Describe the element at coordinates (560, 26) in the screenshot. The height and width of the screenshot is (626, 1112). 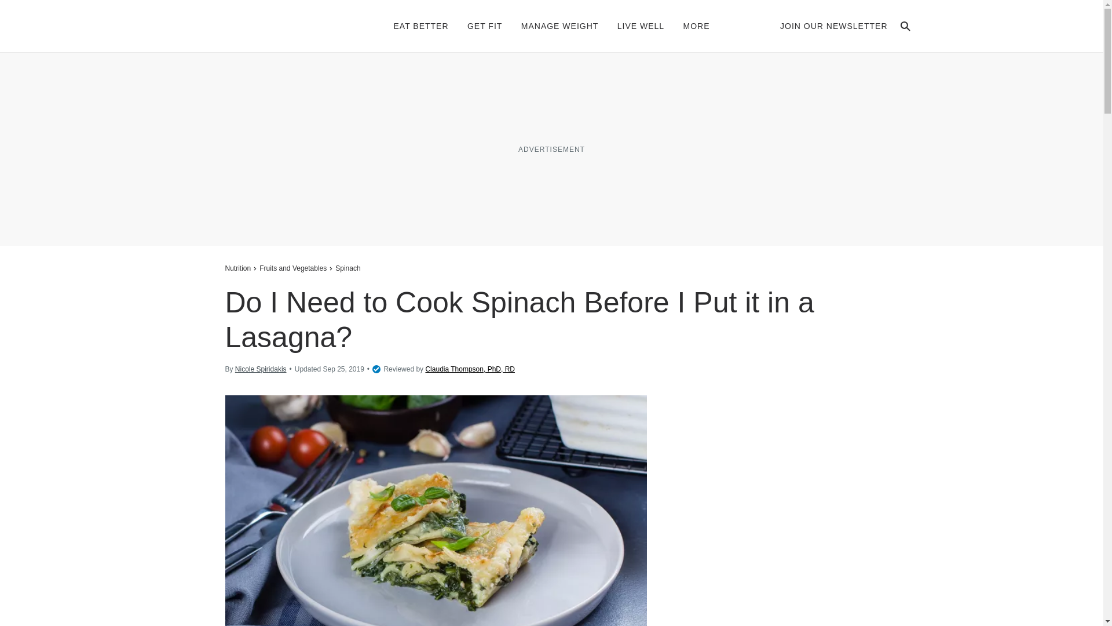
I see `MANAGE WEIGHT` at that location.